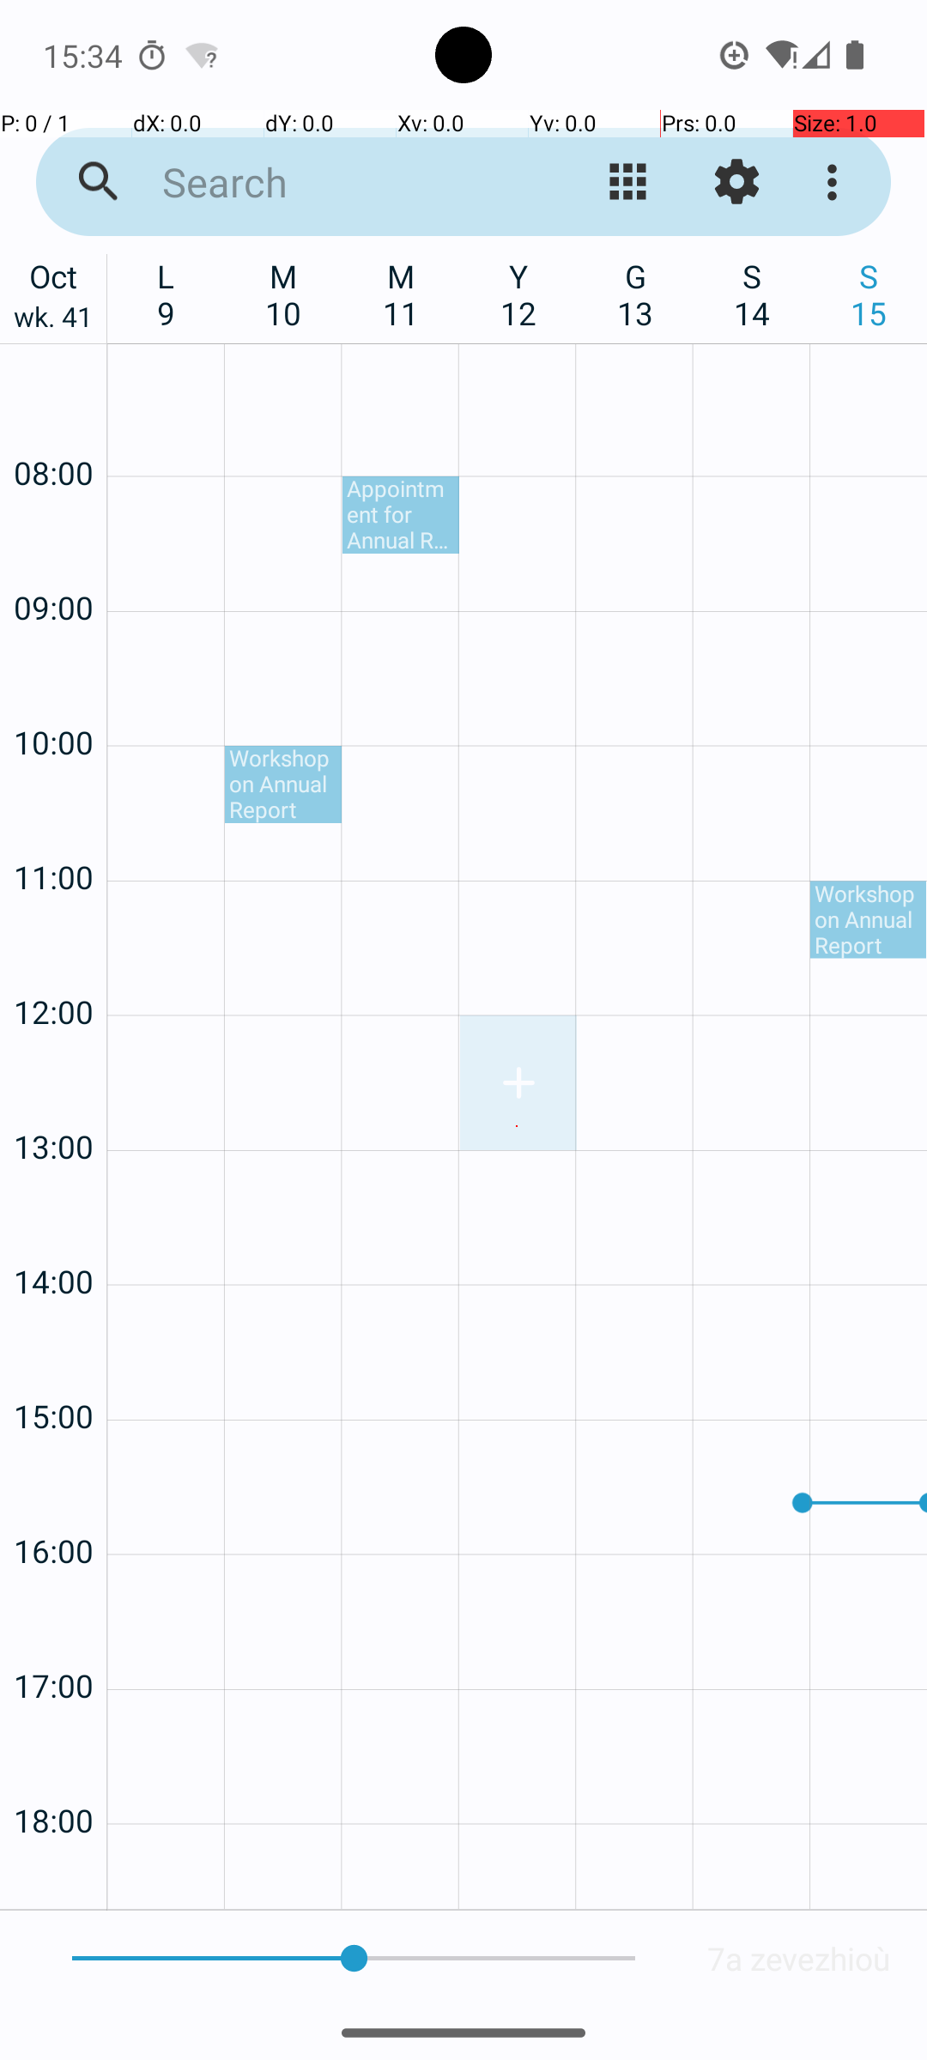 This screenshot has width=927, height=2060. What do you see at coordinates (635, 294) in the screenshot?
I see `G
13` at bounding box center [635, 294].